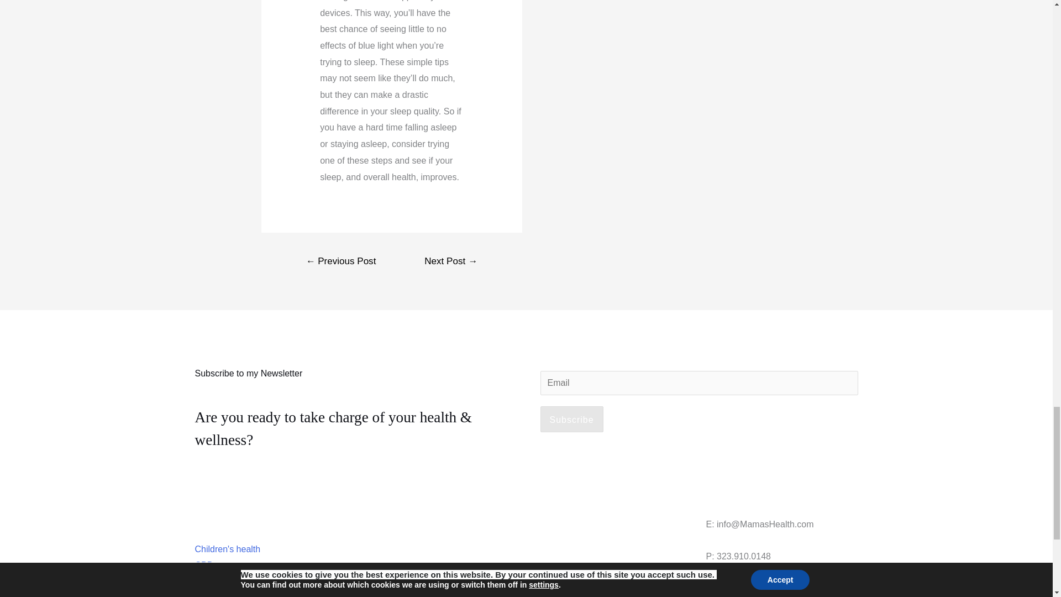  I want to click on Children's health, so click(227, 549).